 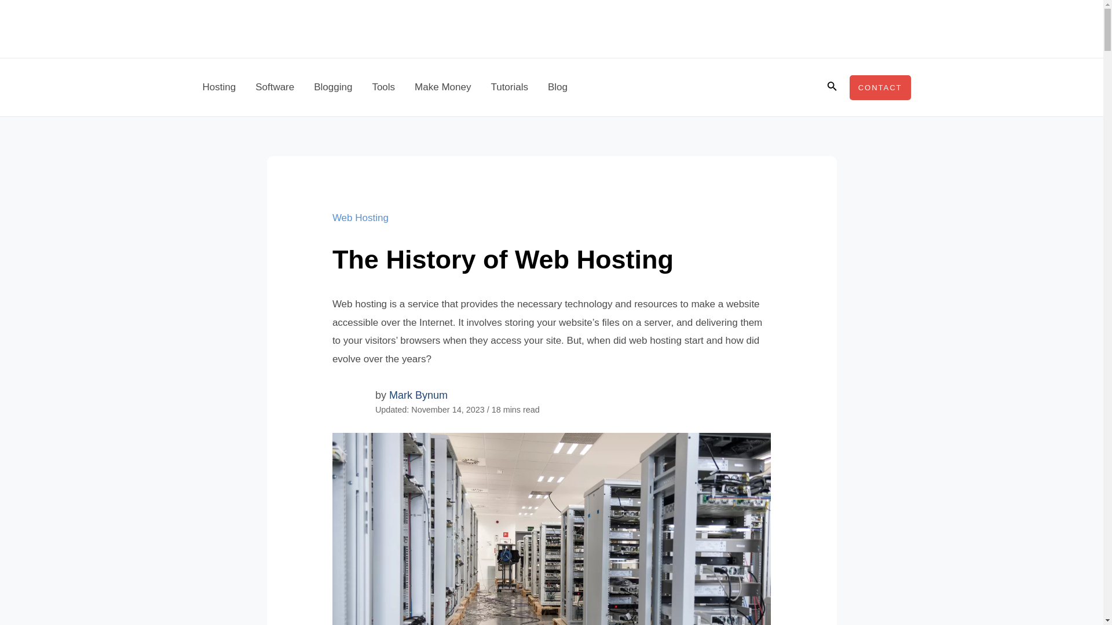 What do you see at coordinates (275, 87) in the screenshot?
I see `Software` at bounding box center [275, 87].